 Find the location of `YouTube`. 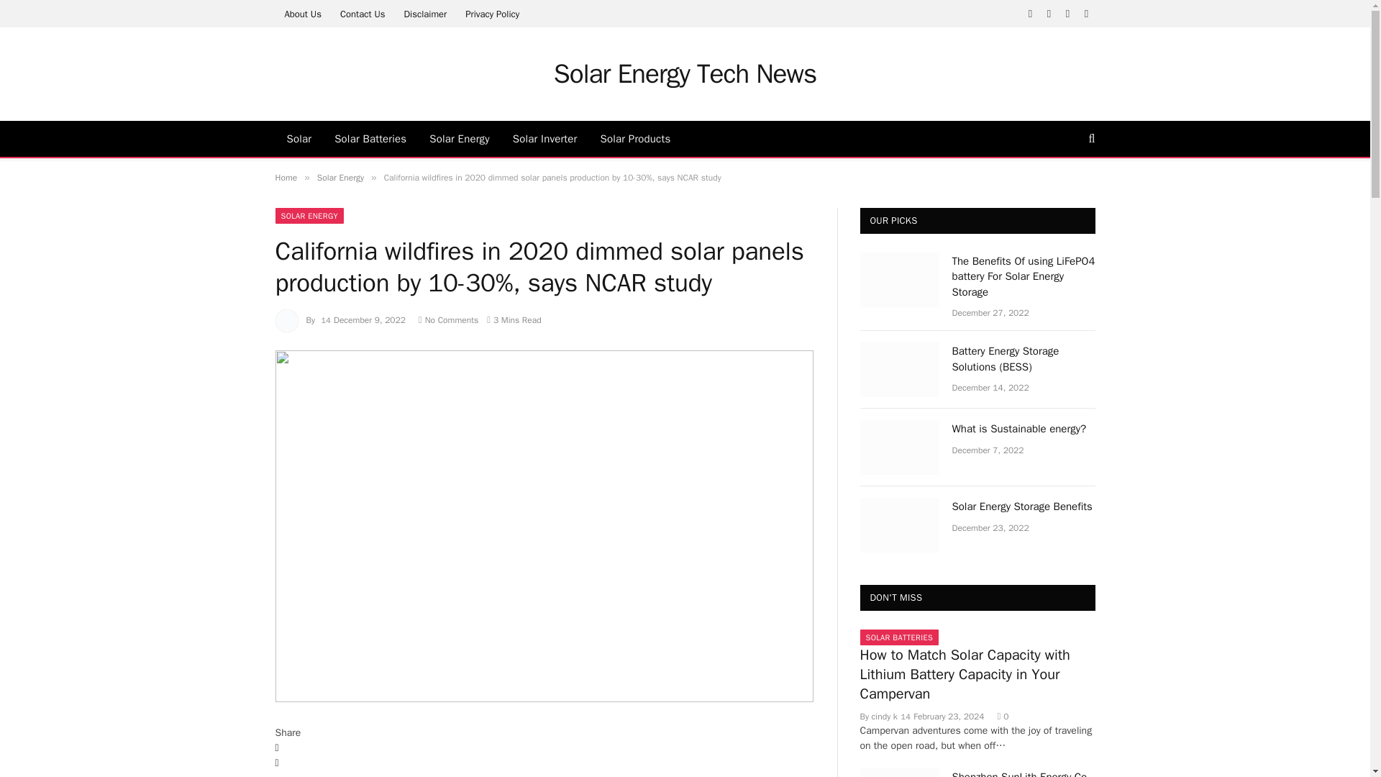

YouTube is located at coordinates (1086, 13).